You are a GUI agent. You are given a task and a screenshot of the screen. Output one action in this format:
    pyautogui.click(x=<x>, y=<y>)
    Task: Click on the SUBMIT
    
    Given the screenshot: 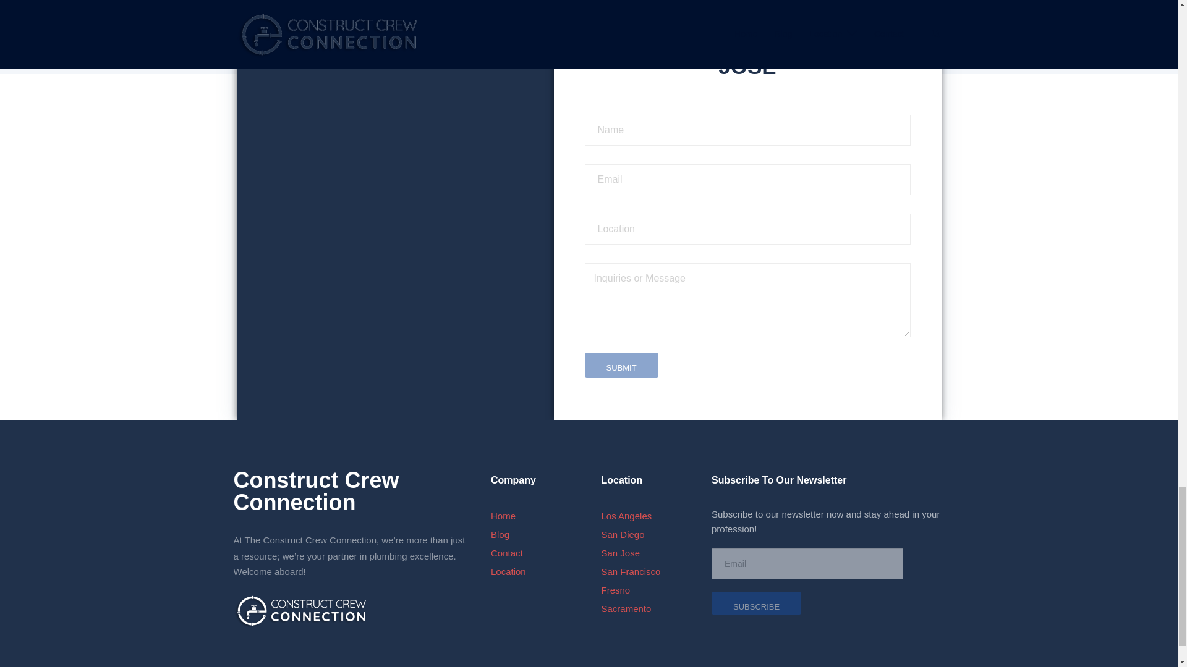 What is the action you would take?
    pyautogui.click(x=622, y=366)
    